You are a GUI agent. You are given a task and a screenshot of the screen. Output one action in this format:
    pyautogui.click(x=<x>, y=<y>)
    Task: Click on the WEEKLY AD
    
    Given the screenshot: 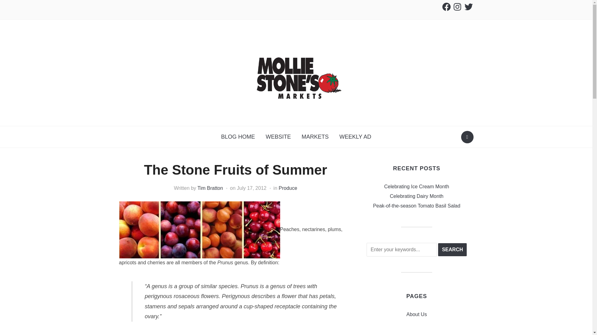 What is the action you would take?
    pyautogui.click(x=355, y=136)
    